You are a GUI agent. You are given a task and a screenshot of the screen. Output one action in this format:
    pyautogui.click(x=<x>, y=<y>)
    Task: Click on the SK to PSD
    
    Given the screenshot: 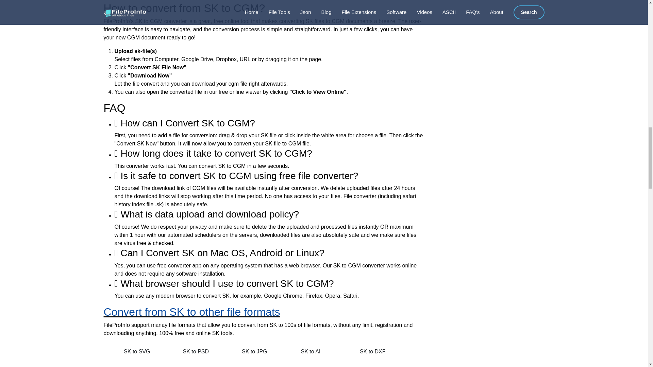 What is the action you would take?
    pyautogui.click(x=205, y=352)
    